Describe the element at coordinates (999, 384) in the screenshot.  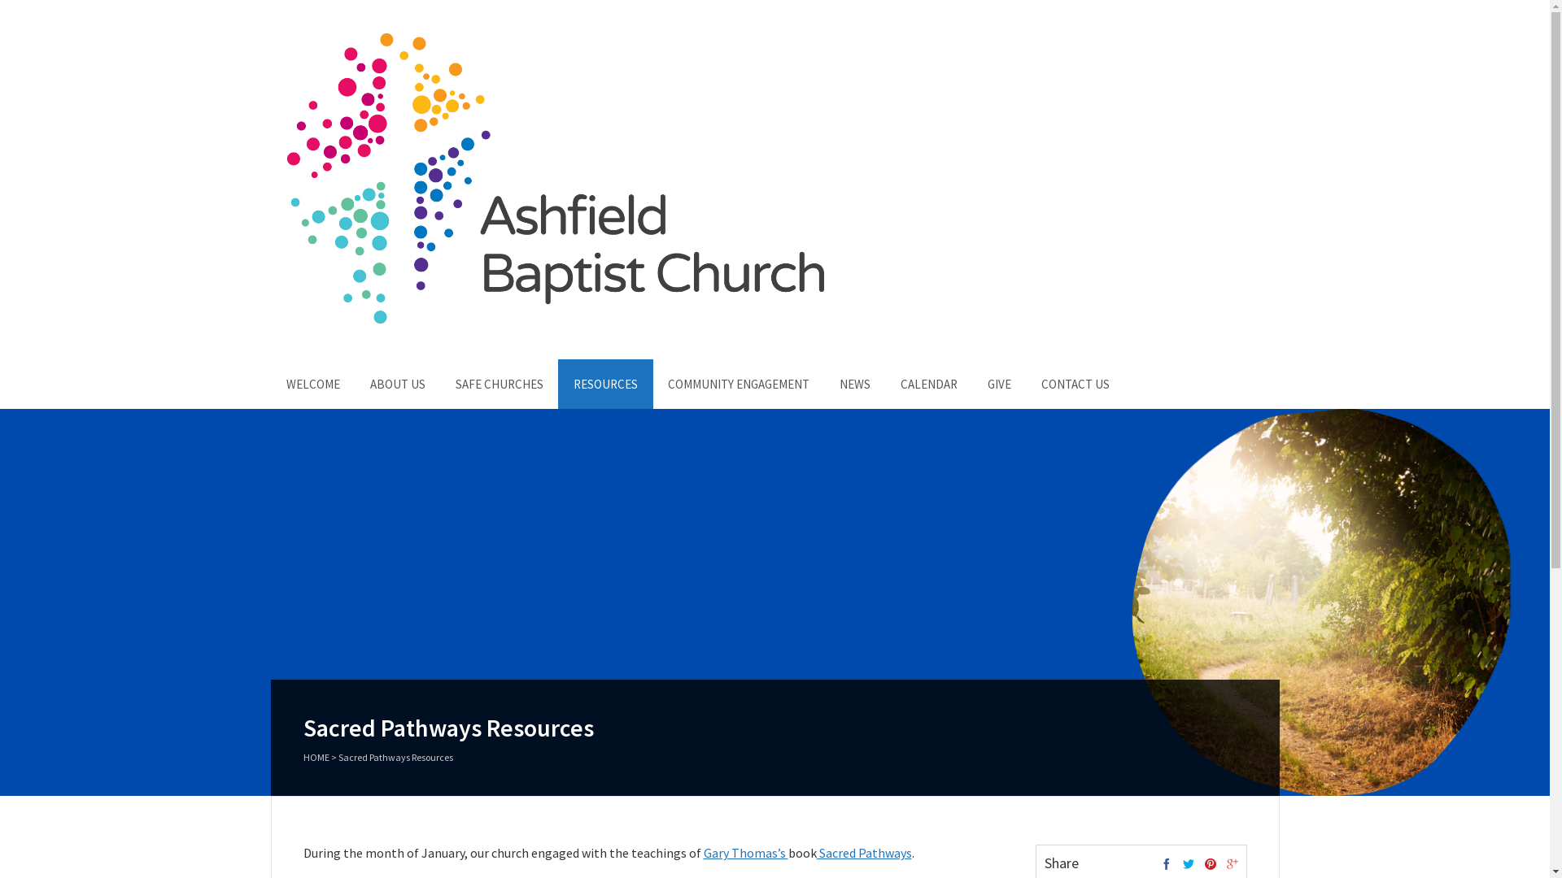
I see `GIVE` at that location.